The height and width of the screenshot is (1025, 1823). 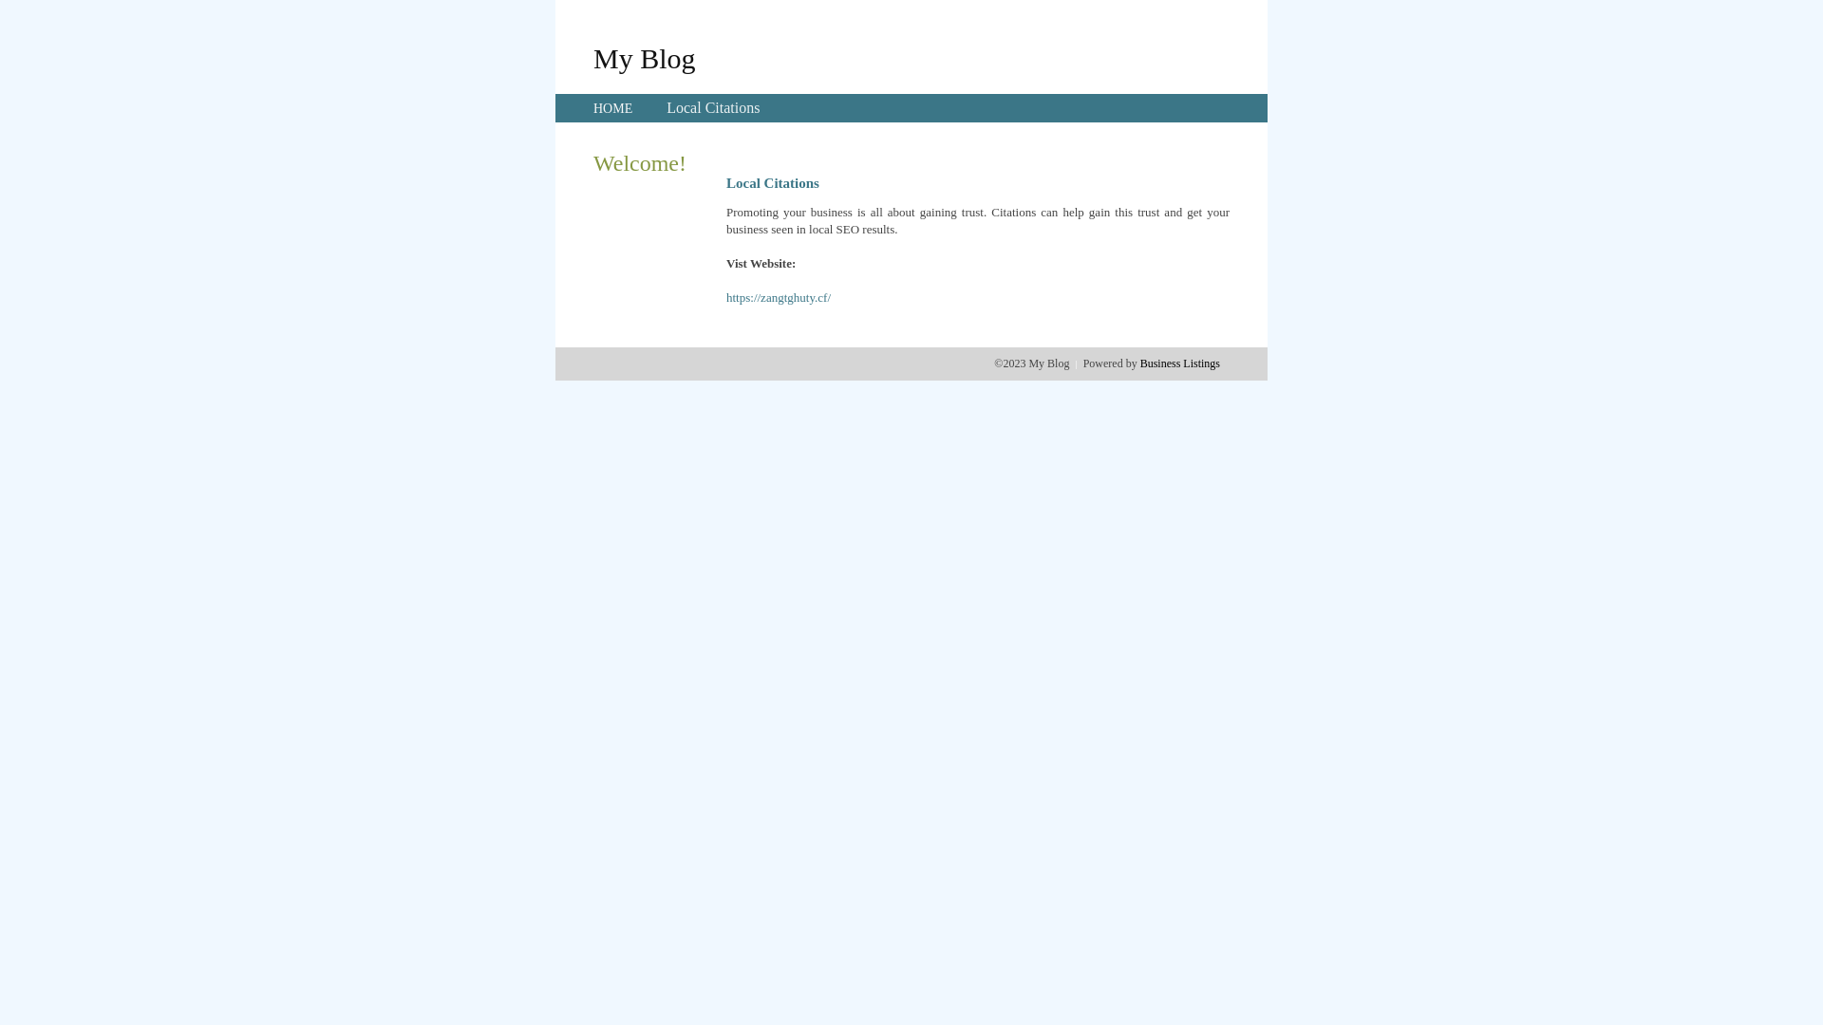 I want to click on My Blog, so click(x=645, y=58).